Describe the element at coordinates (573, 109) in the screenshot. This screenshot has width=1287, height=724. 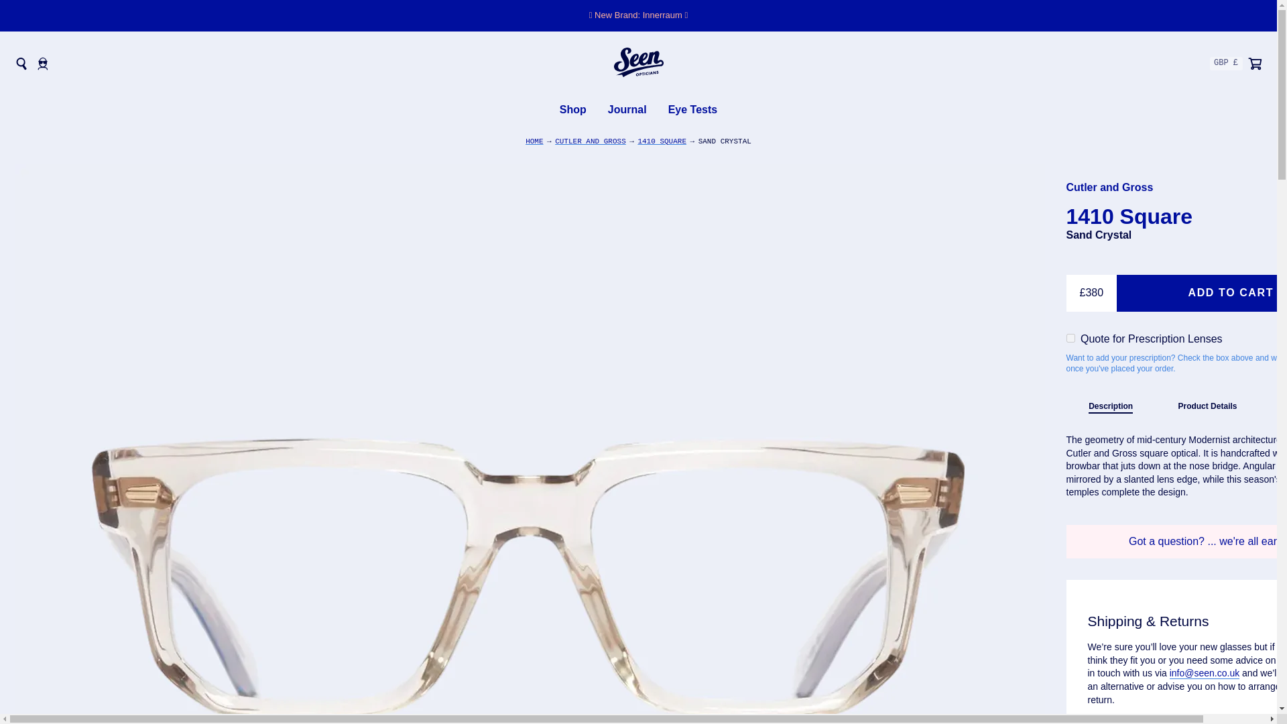
I see `Shop` at that location.